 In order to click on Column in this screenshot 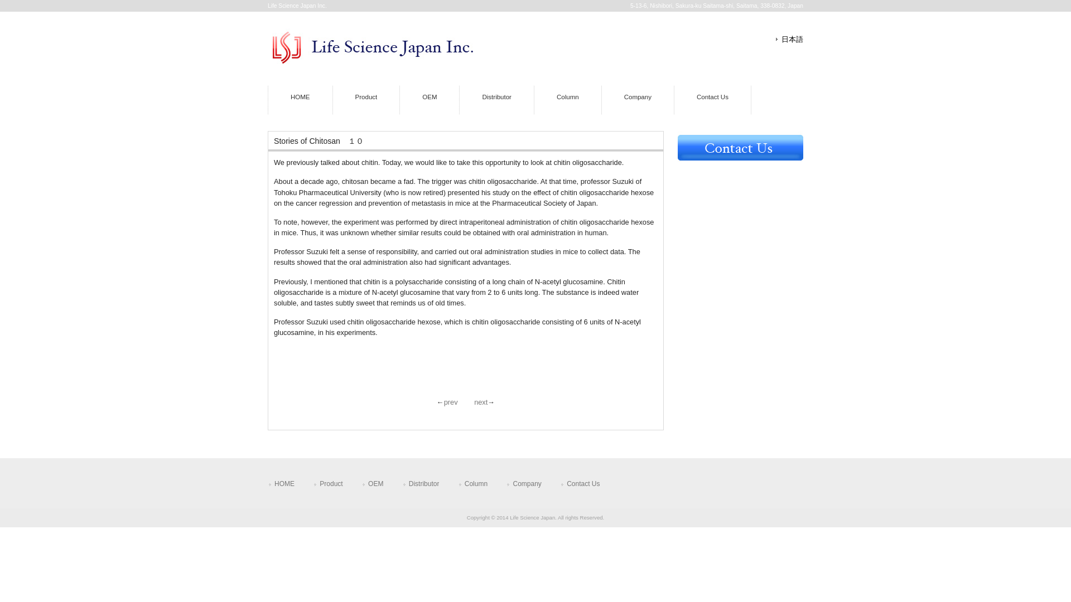, I will do `click(568, 100)`.